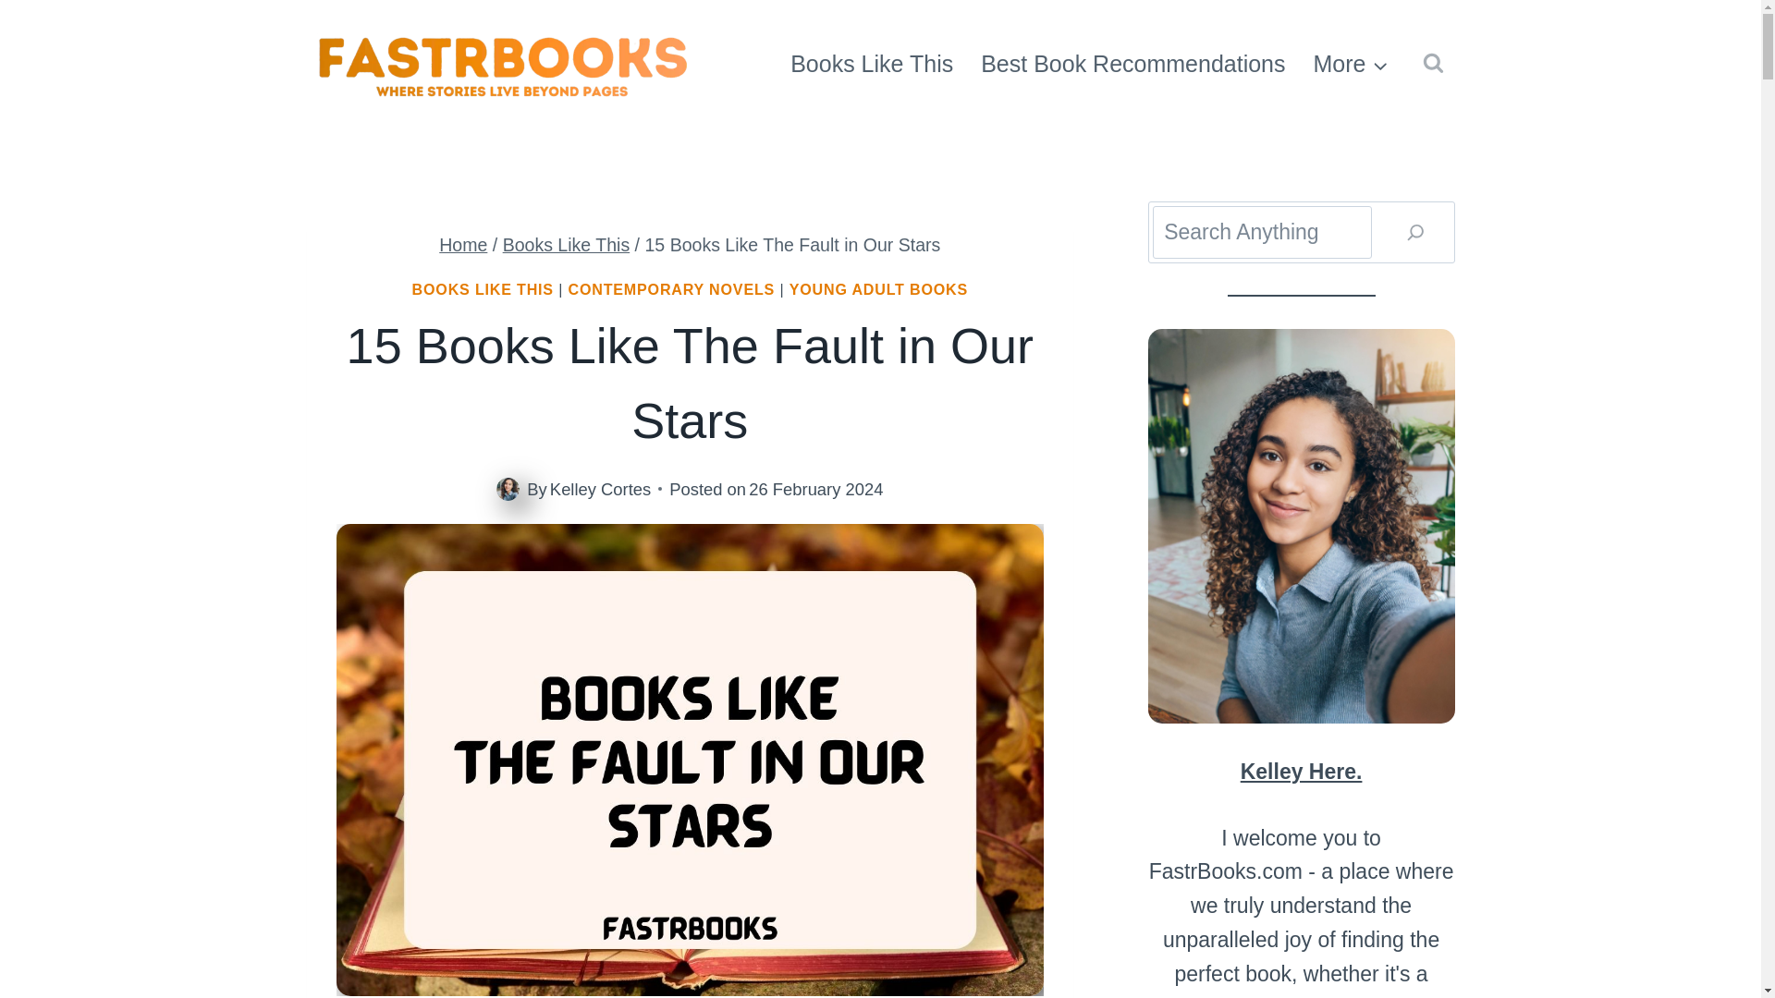 This screenshot has height=998, width=1775. Describe the element at coordinates (483, 288) in the screenshot. I see `BOOKS LIKE THIS` at that location.